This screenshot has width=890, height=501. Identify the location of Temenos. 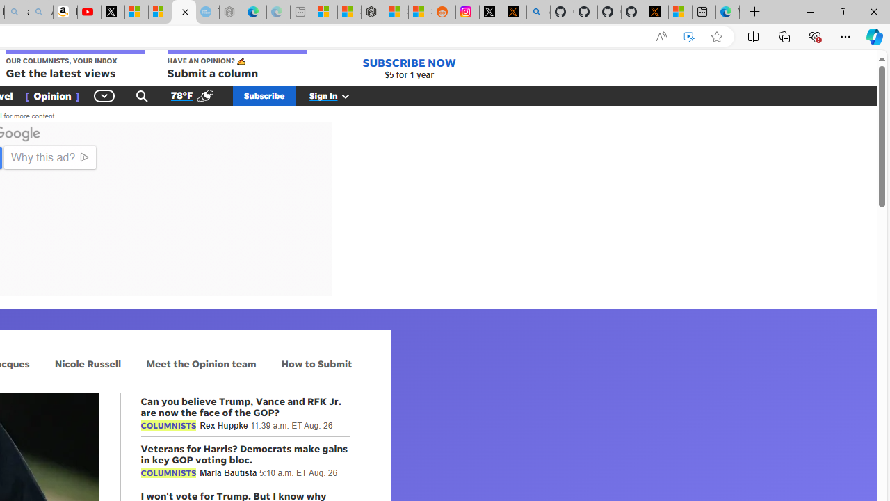
(33, 269).